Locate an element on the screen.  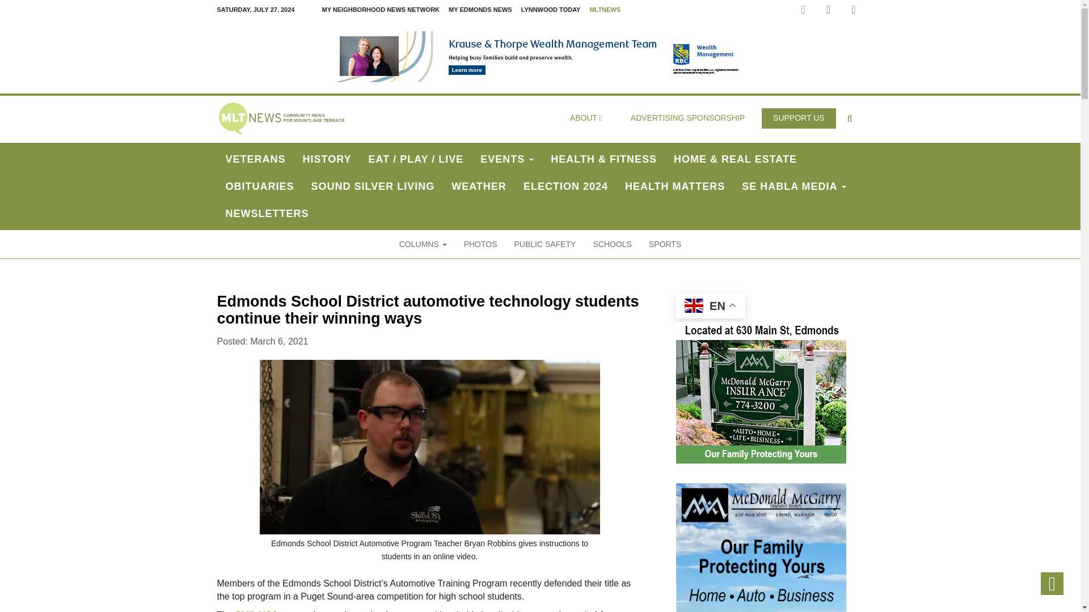
Election 2024 is located at coordinates (565, 186).